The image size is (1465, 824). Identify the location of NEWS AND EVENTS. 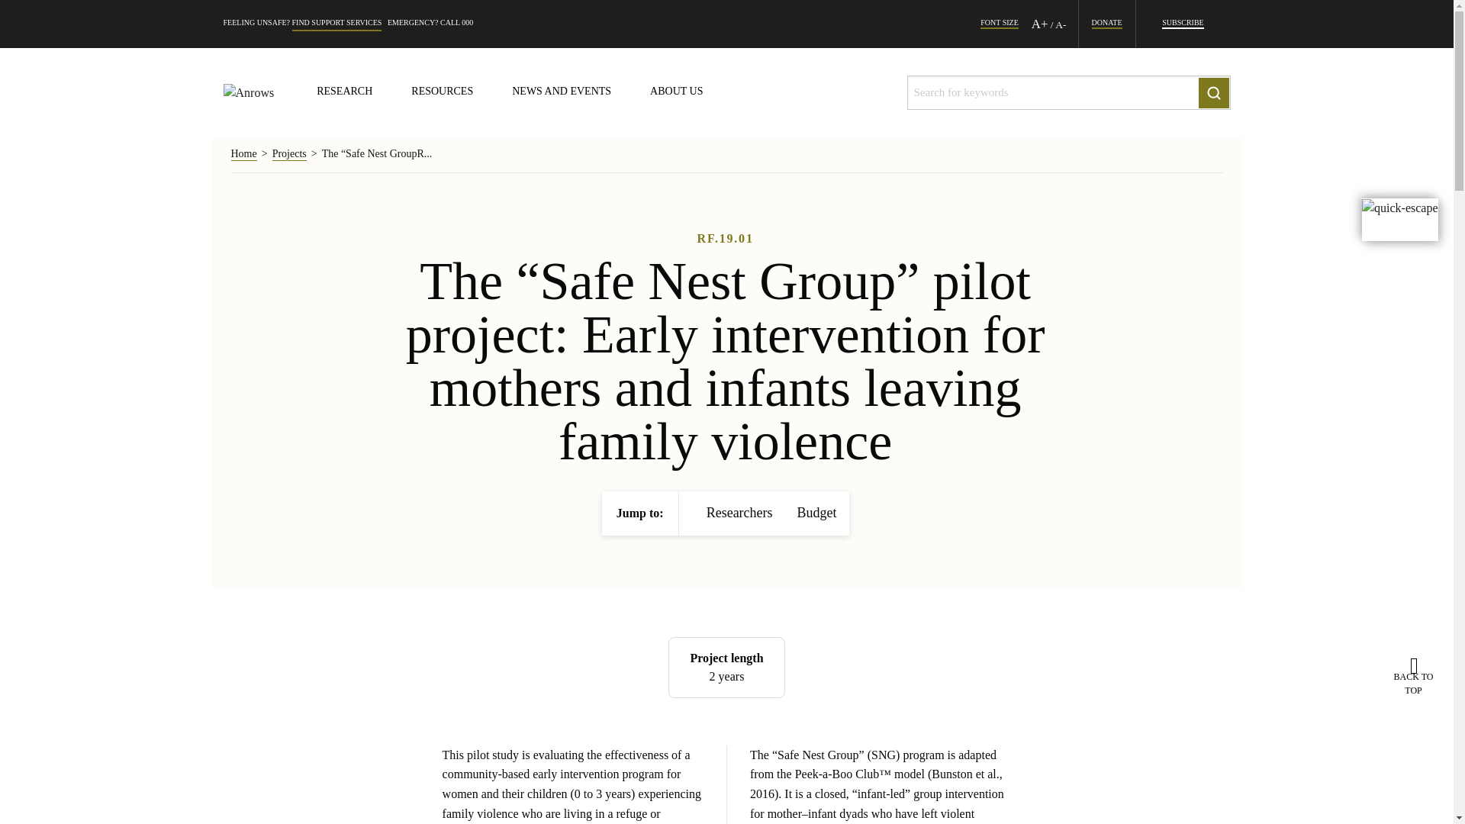
(561, 92).